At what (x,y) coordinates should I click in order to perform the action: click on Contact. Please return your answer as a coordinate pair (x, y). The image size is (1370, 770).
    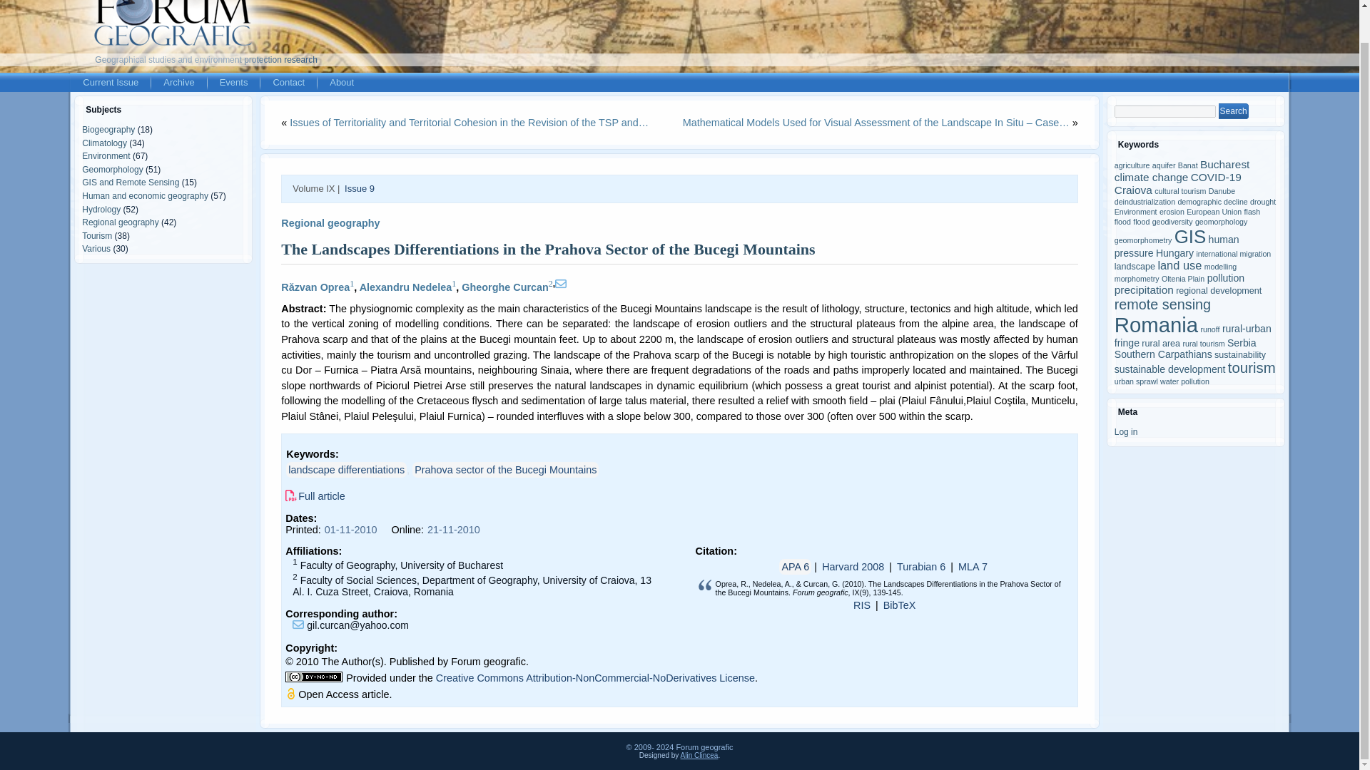
    Looking at the image, I should click on (288, 82).